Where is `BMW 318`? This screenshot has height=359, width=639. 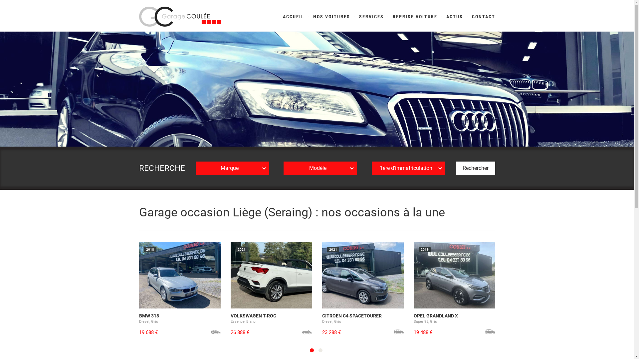 BMW 318 is located at coordinates (149, 316).